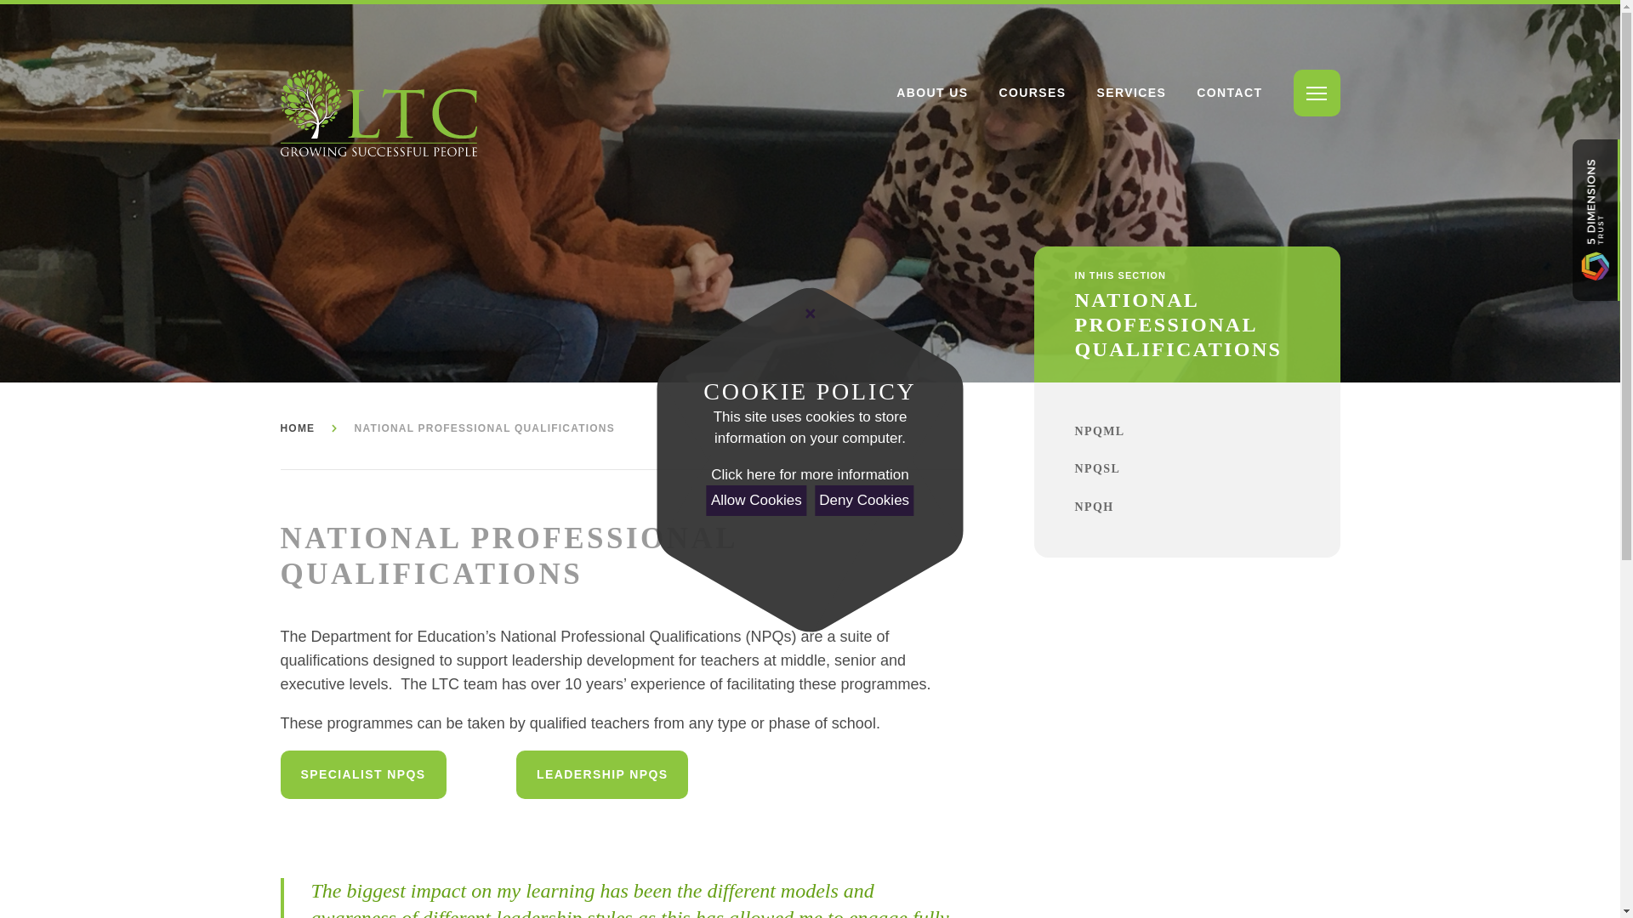  Describe the element at coordinates (809, 475) in the screenshot. I see `See cookie policy` at that location.